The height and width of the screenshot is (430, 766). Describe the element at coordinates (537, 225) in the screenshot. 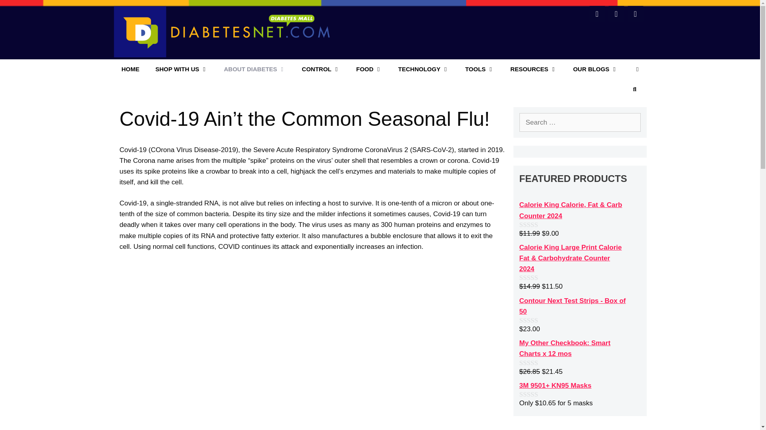

I see `Not yet rated` at that location.